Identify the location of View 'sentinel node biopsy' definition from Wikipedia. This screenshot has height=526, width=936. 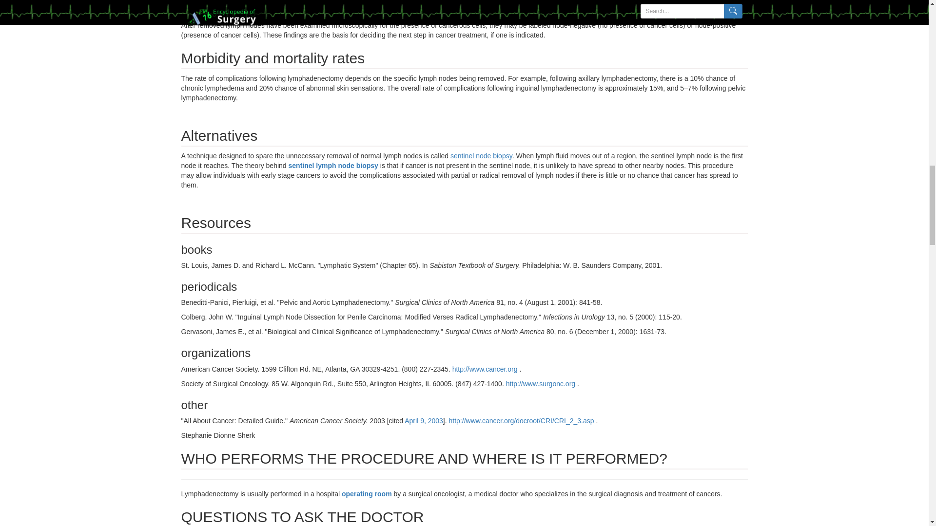
(481, 156).